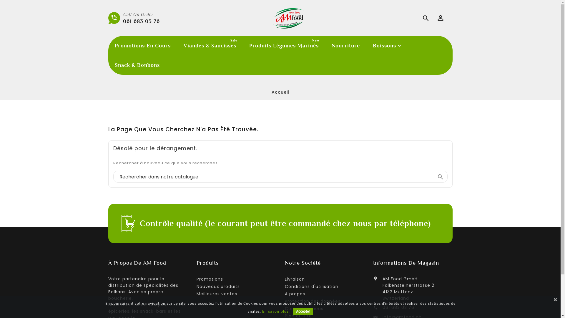 The height and width of the screenshot is (318, 565). What do you see at coordinates (345, 46) in the screenshot?
I see `Nourriture` at bounding box center [345, 46].